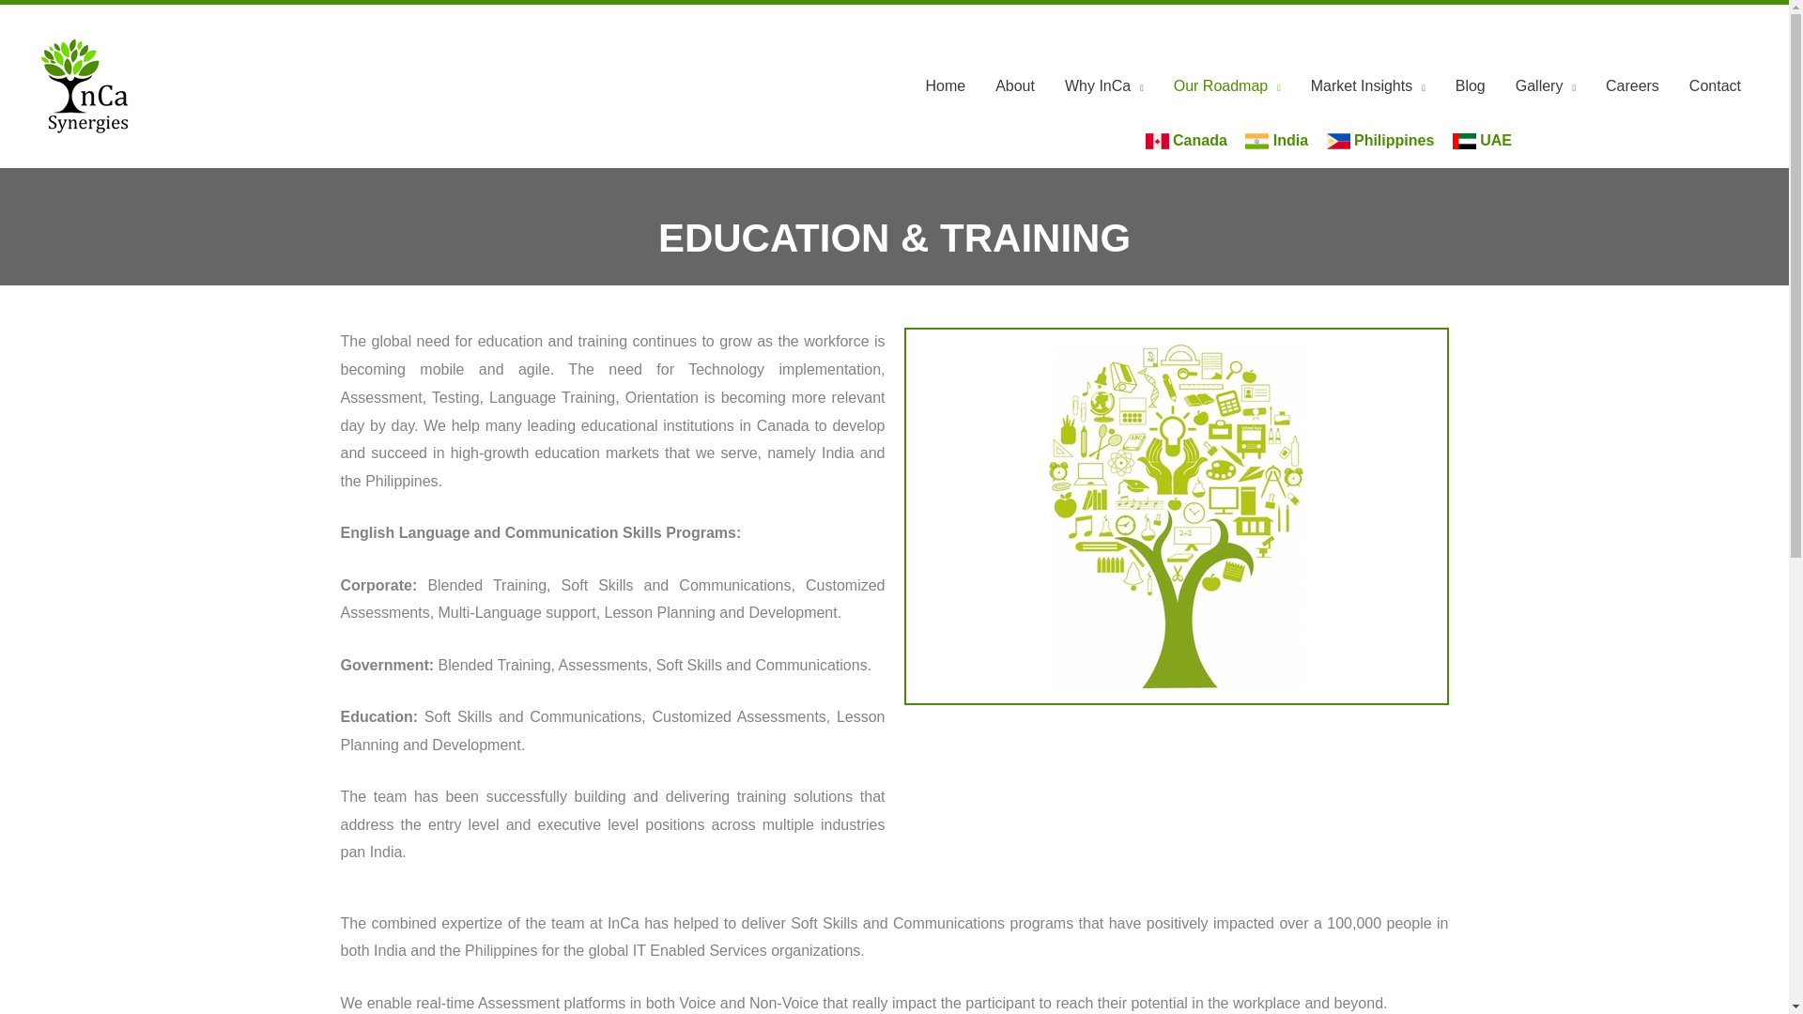 The height and width of the screenshot is (1014, 1803). Describe the element at coordinates (1104, 86) in the screenshot. I see `Why InCa` at that location.